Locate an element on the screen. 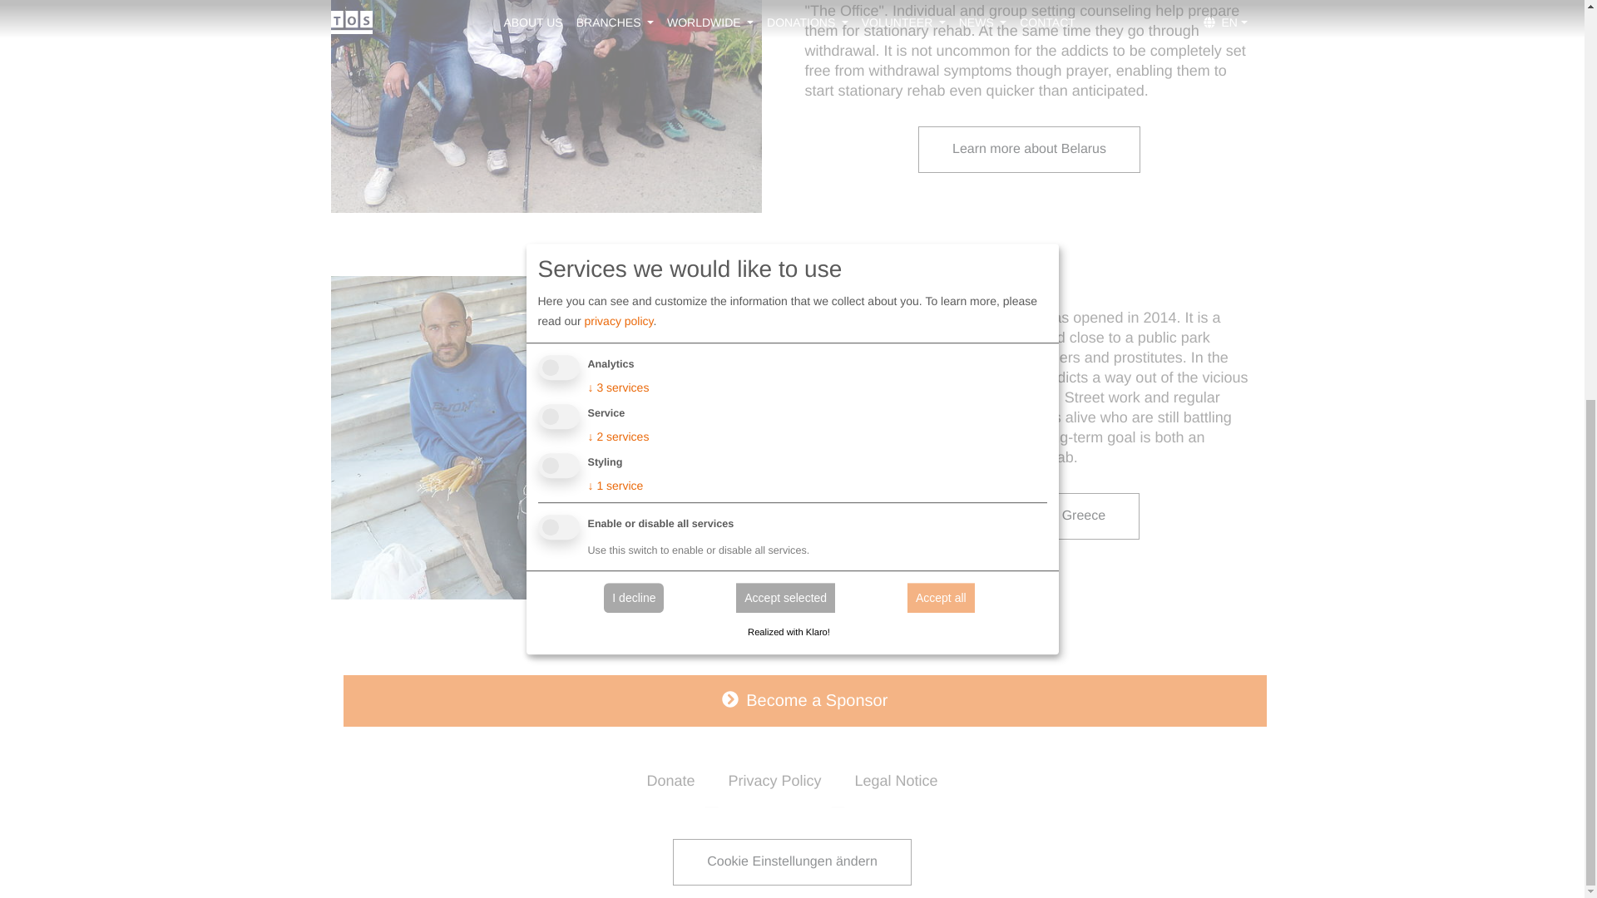 This screenshot has height=898, width=1597. Legal Notice is located at coordinates (897, 781).